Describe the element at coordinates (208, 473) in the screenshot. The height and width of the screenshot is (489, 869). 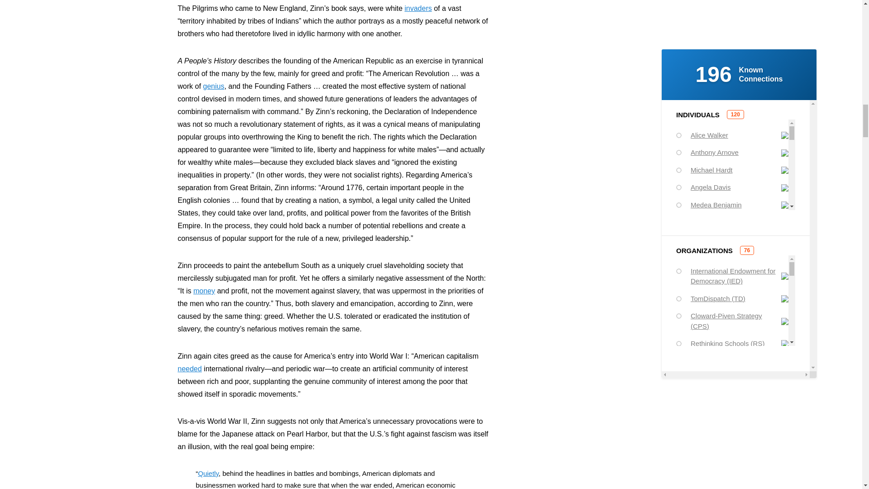
I see `Quietly` at that location.